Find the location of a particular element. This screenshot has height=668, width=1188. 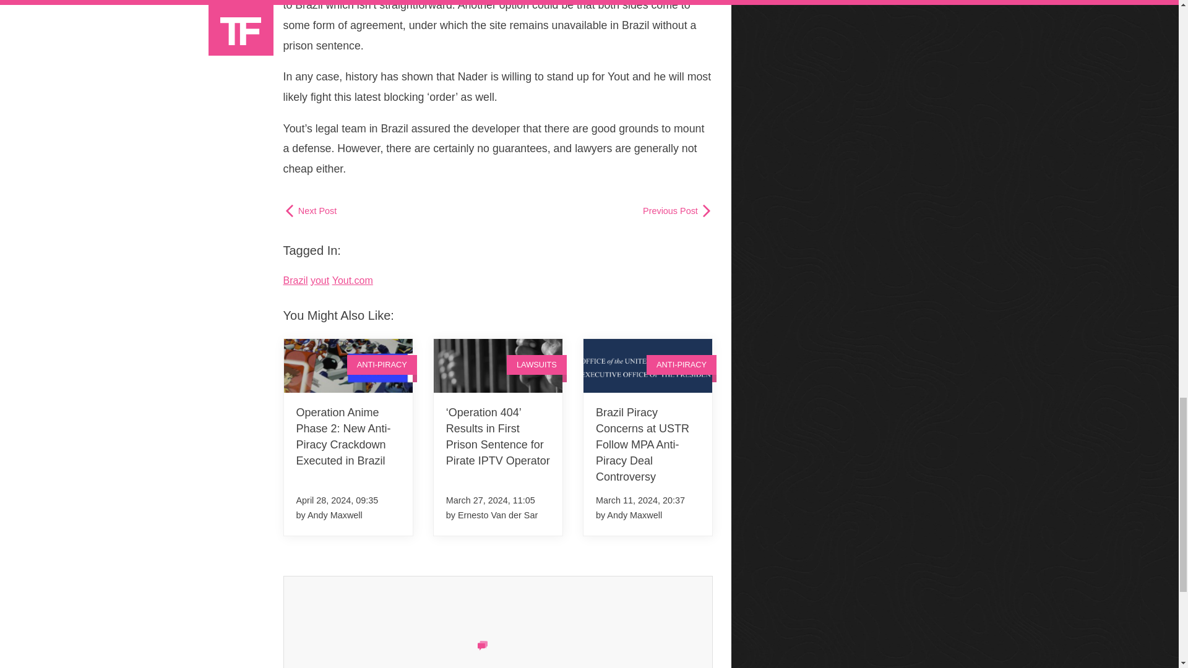

Next Post is located at coordinates (311, 210).